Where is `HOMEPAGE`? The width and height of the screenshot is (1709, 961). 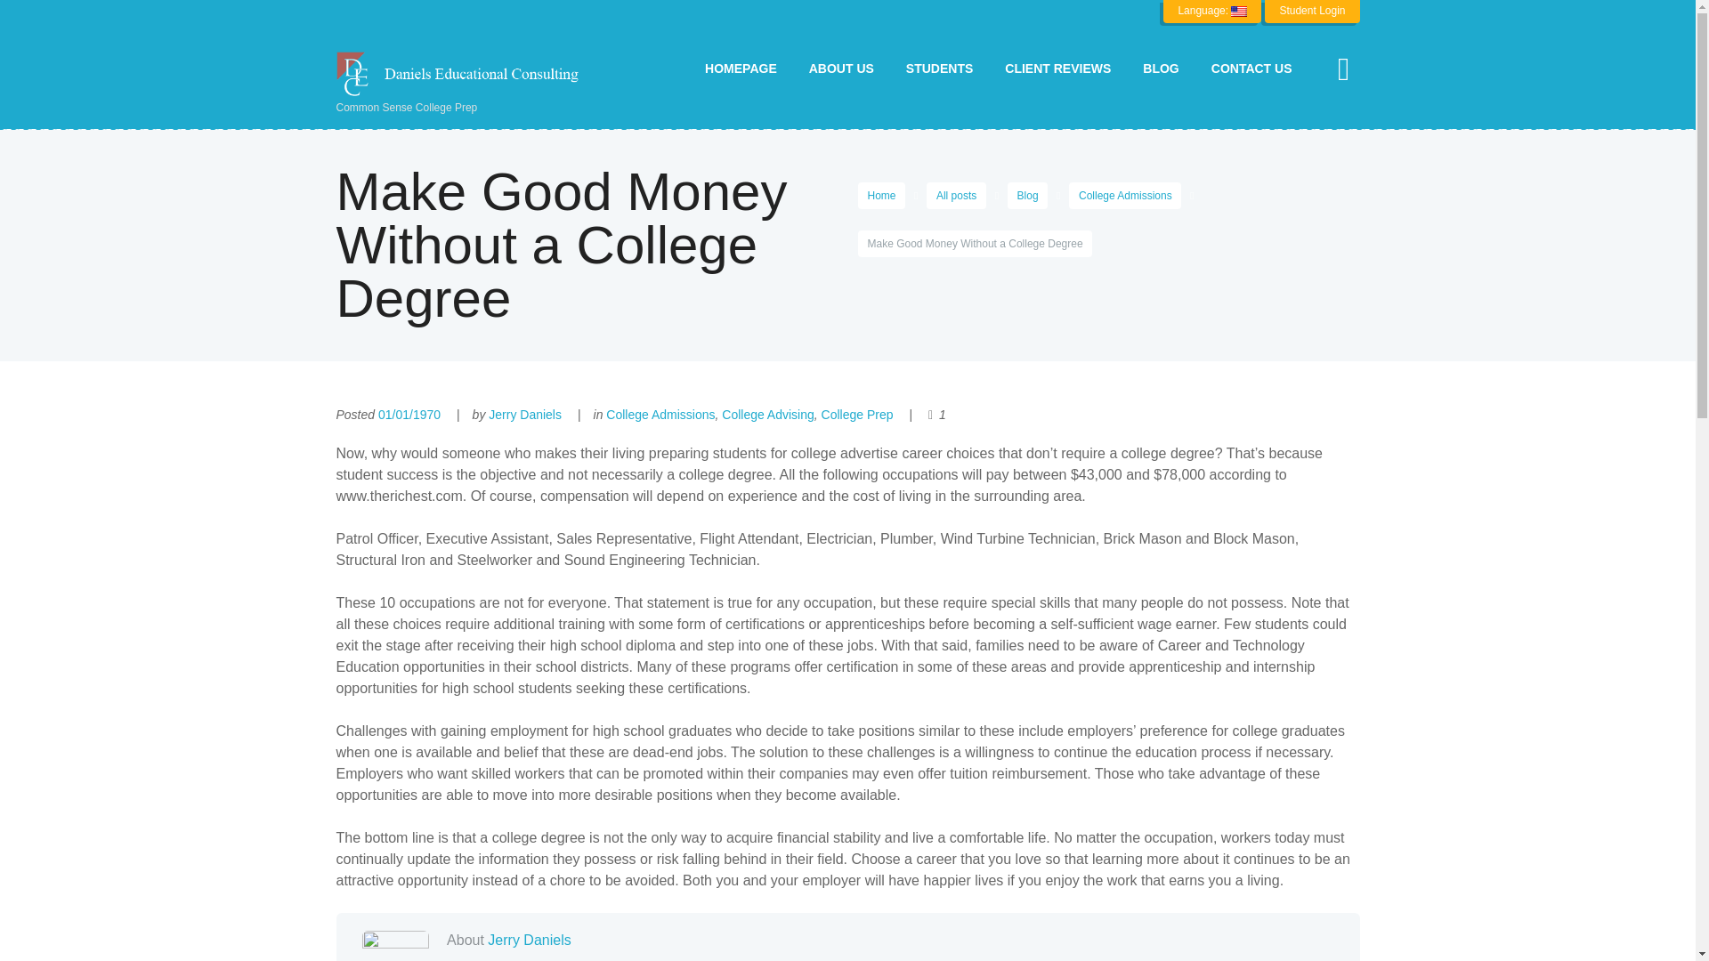 HOMEPAGE is located at coordinates (741, 69).